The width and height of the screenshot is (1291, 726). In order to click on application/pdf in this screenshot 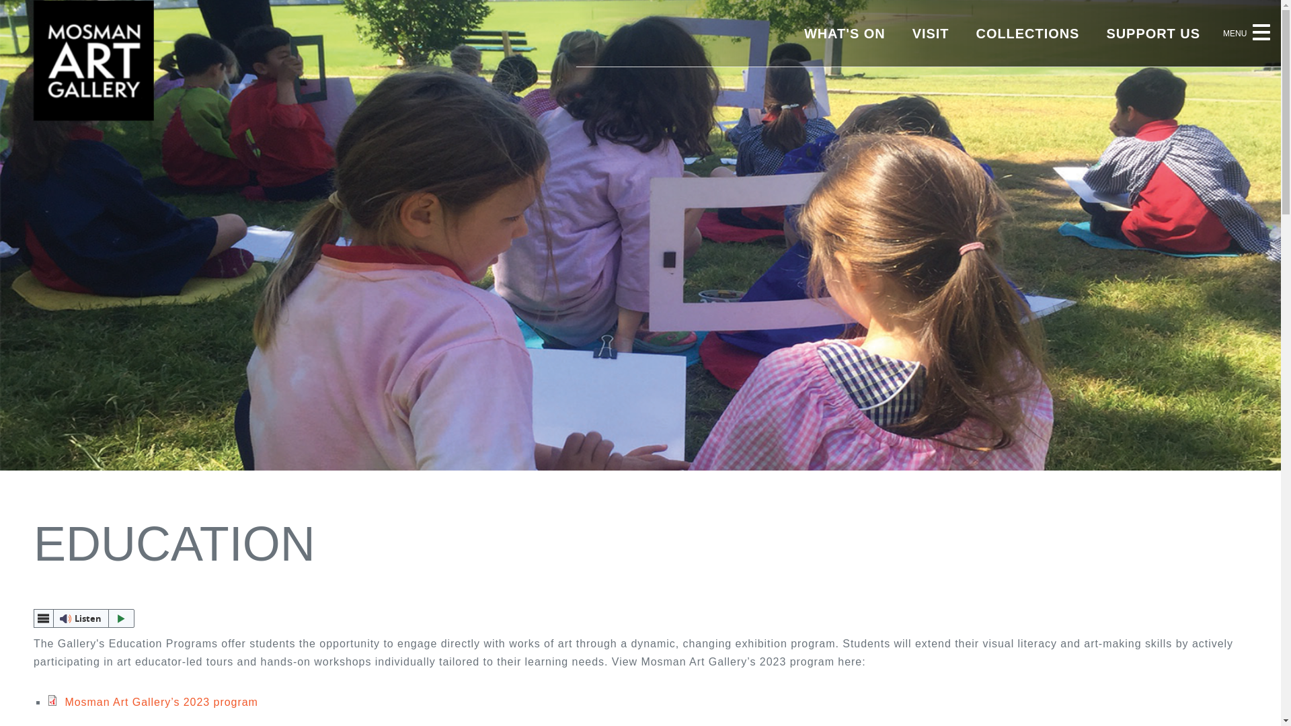, I will do `click(52, 700)`.